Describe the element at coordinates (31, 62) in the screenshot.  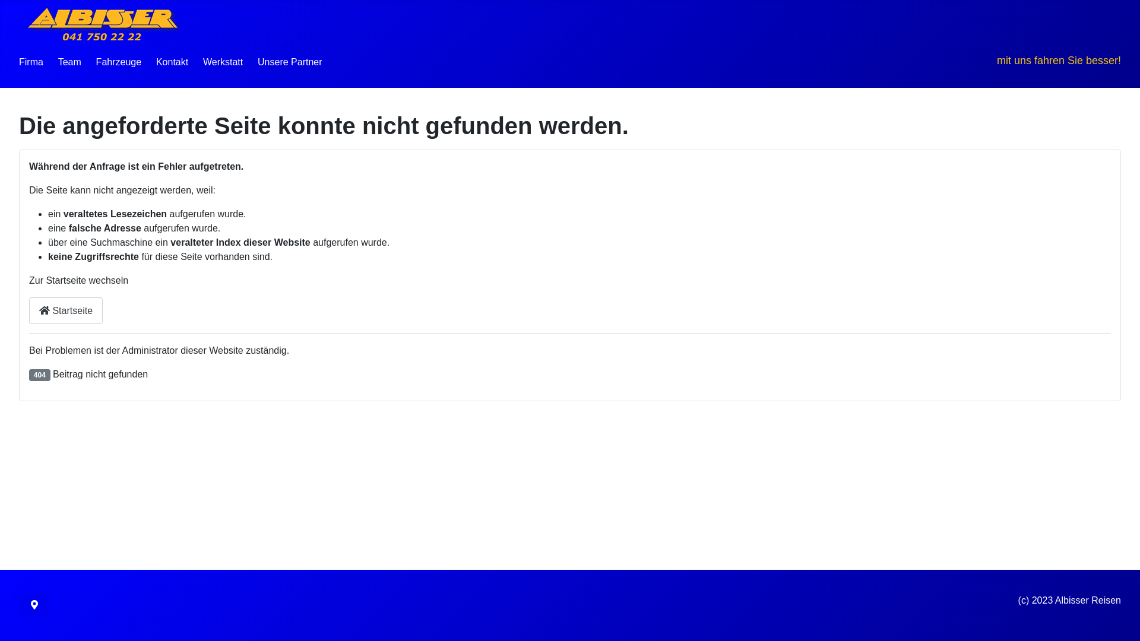
I see `Firma` at that location.